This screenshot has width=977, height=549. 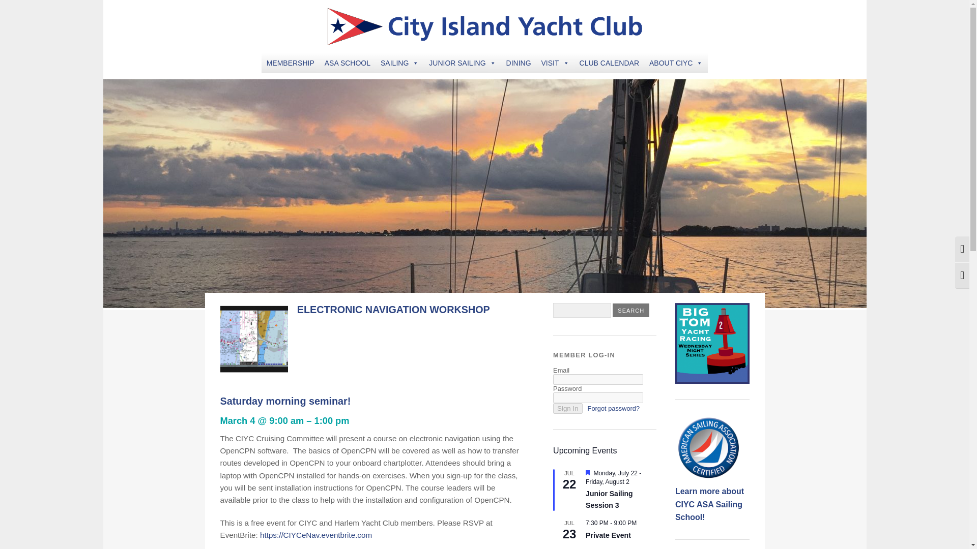 What do you see at coordinates (555, 63) in the screenshot?
I see `VISIT` at bounding box center [555, 63].